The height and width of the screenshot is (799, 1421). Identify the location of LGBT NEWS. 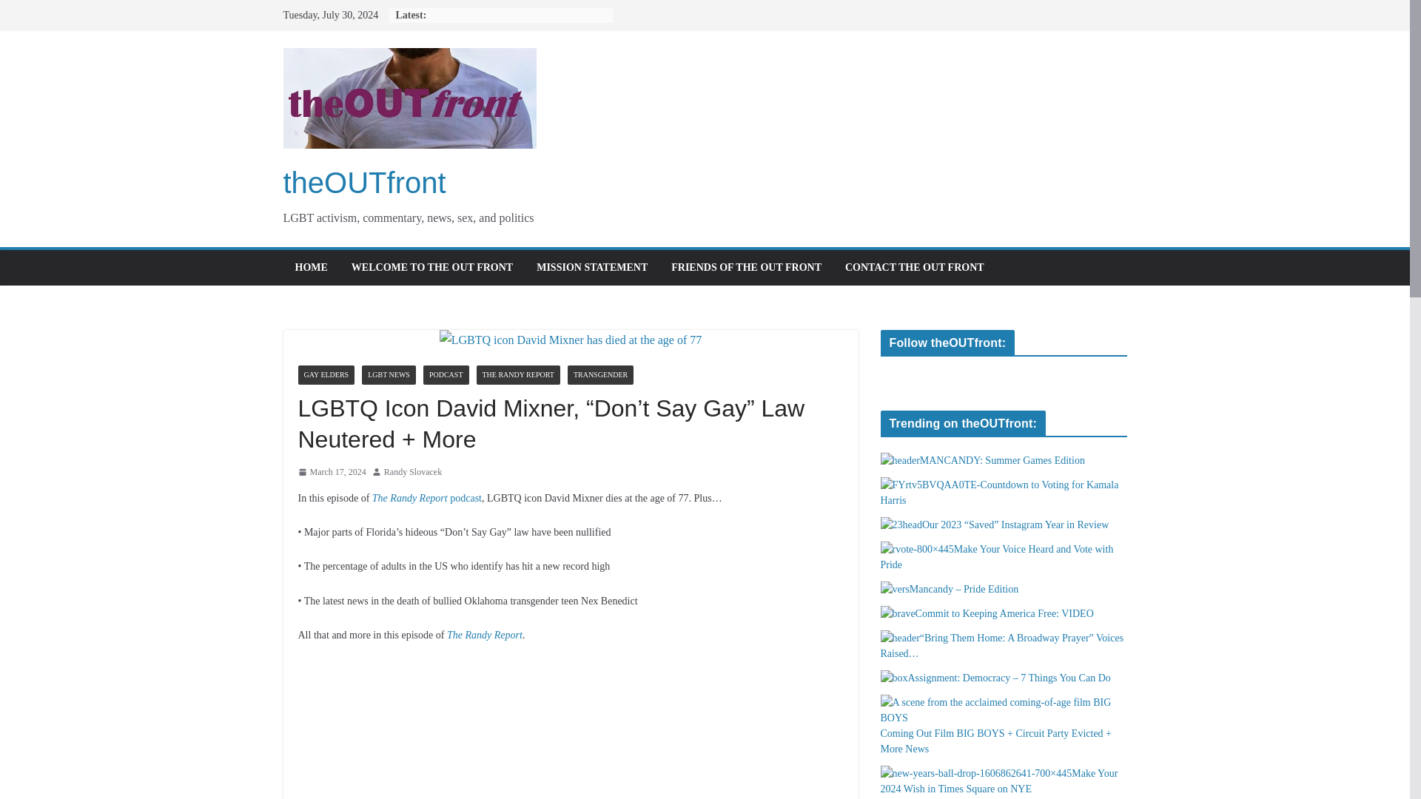
(389, 374).